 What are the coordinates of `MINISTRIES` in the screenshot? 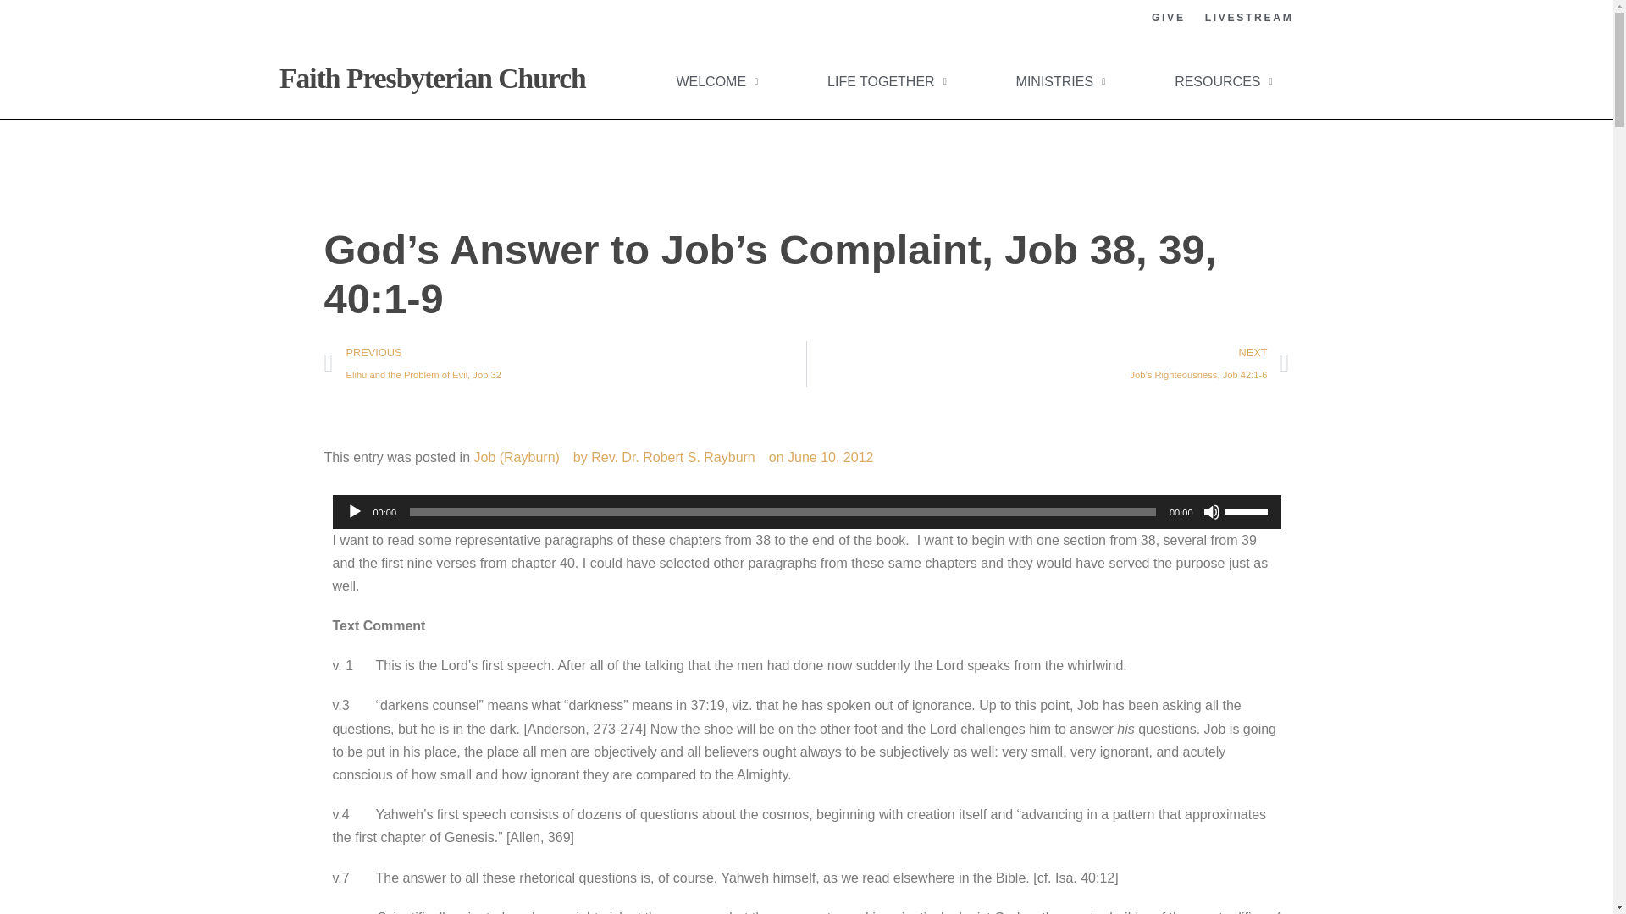 It's located at (1060, 81).